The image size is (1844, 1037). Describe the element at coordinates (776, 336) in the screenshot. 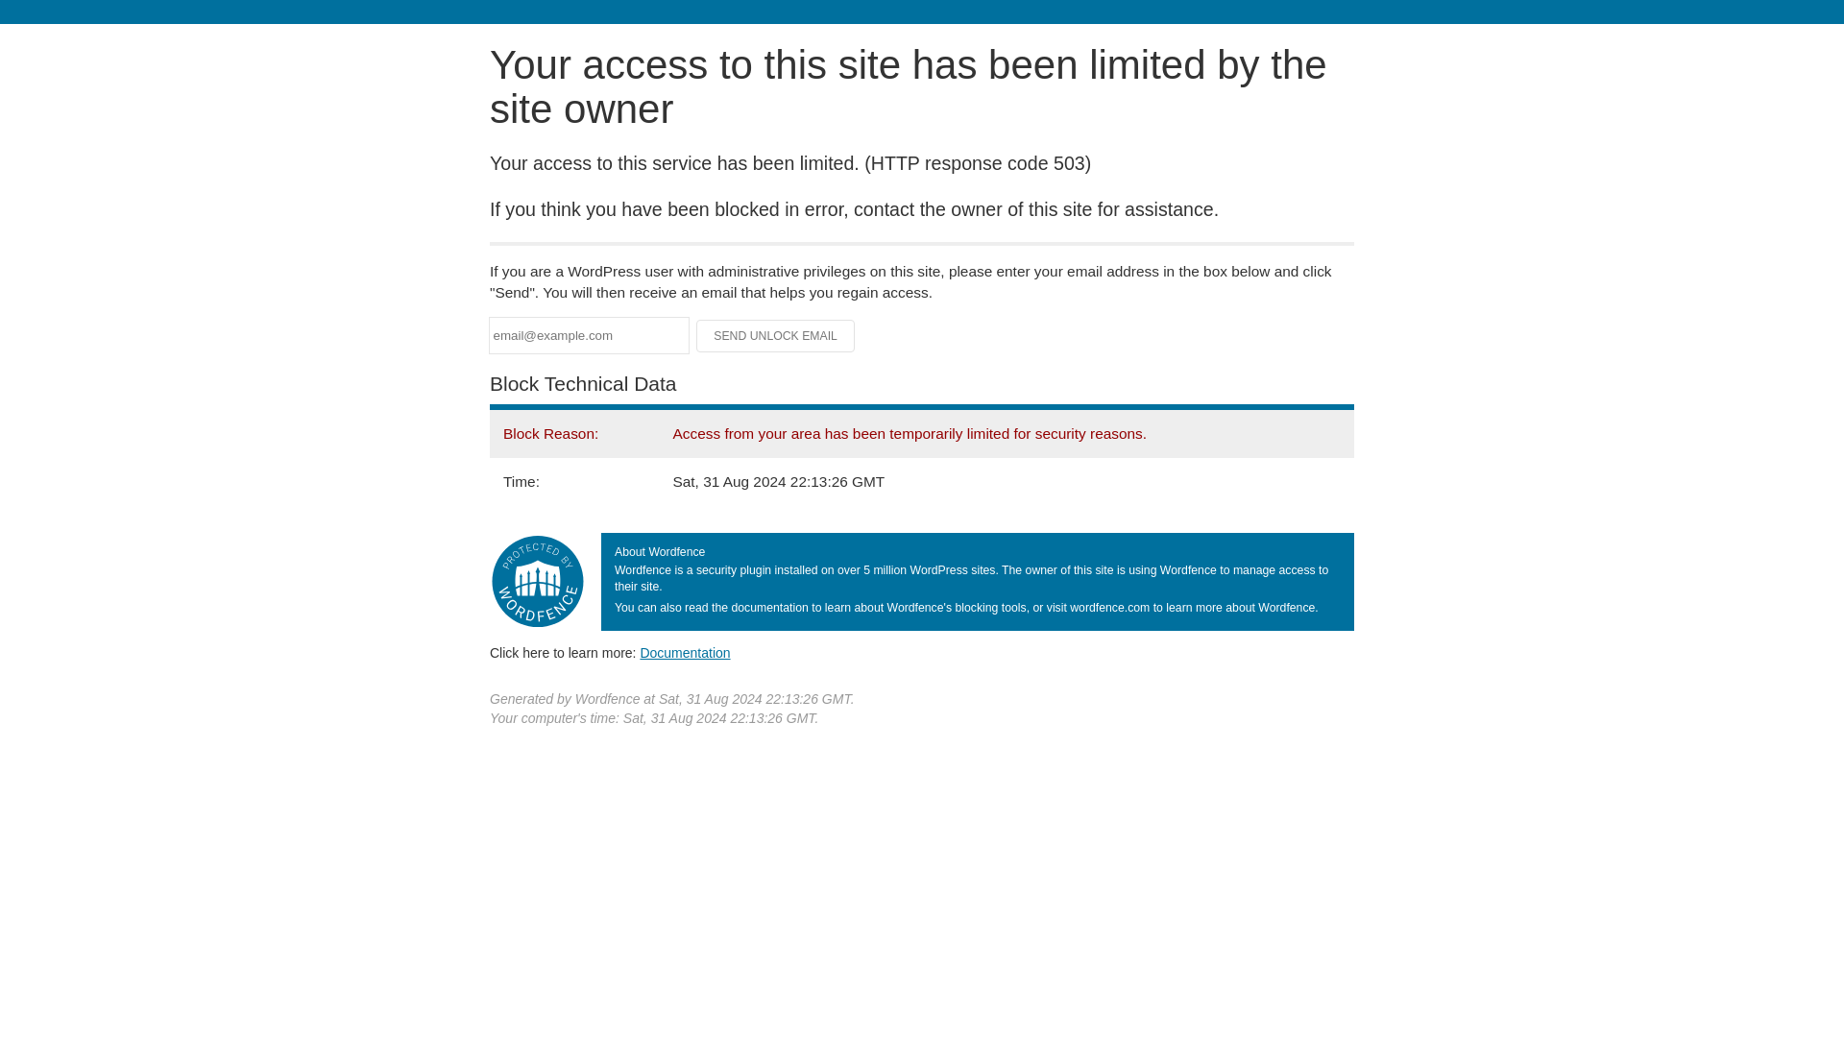

I see `Send Unlock Email` at that location.